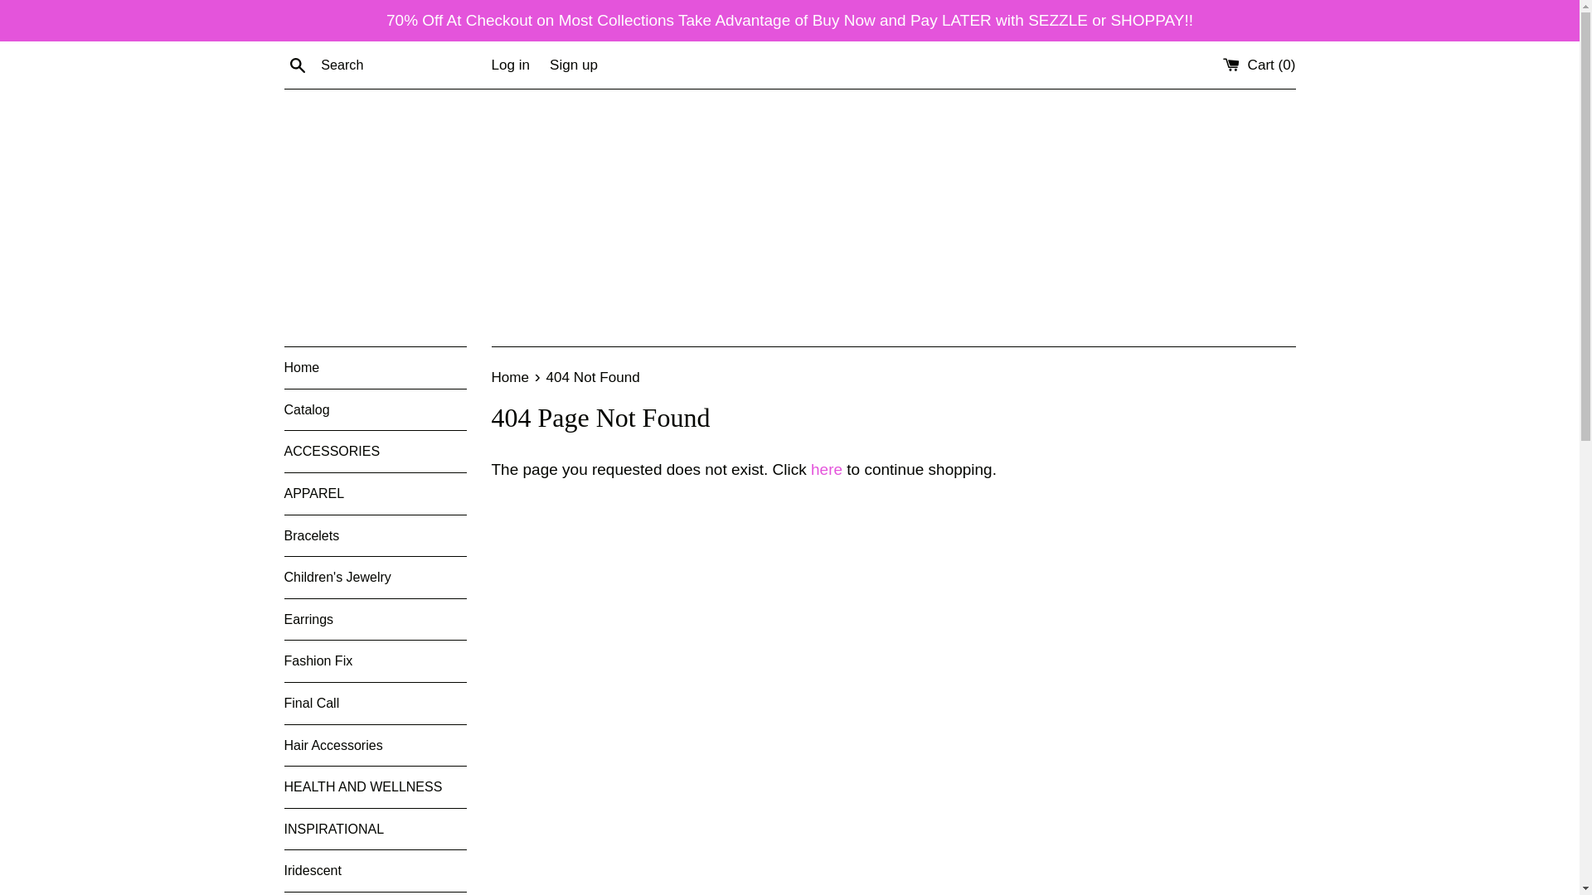 This screenshot has width=1592, height=895. Describe the element at coordinates (375, 620) in the screenshot. I see `Earrings` at that location.